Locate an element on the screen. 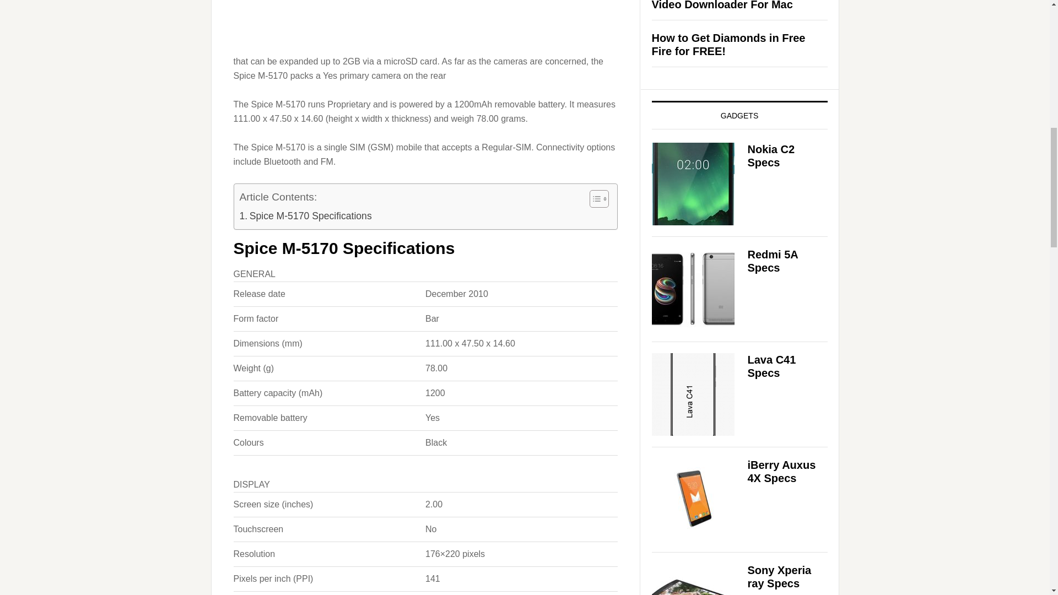 The image size is (1058, 595). VideoDuke Review: An Ultimate Video Downloader For Mac is located at coordinates (734, 6).